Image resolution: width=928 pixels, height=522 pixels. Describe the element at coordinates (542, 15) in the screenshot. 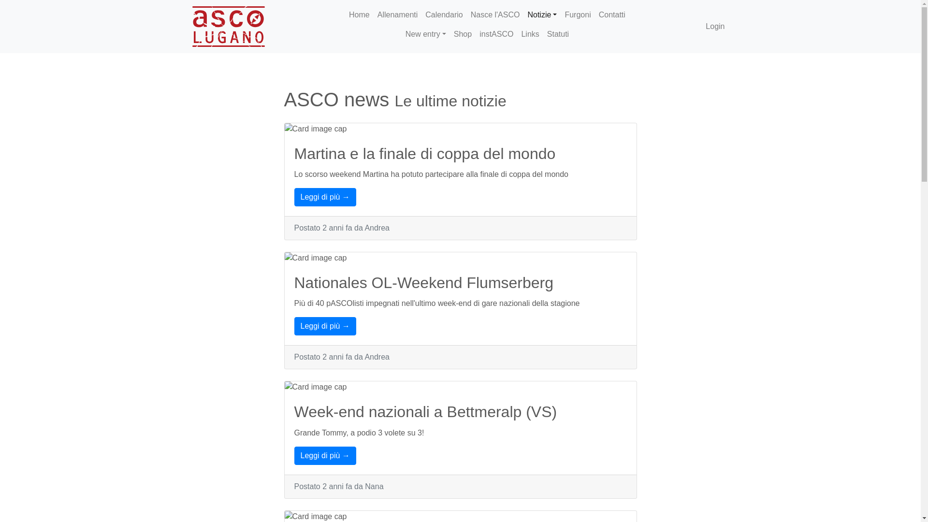

I see `Notizie` at that location.